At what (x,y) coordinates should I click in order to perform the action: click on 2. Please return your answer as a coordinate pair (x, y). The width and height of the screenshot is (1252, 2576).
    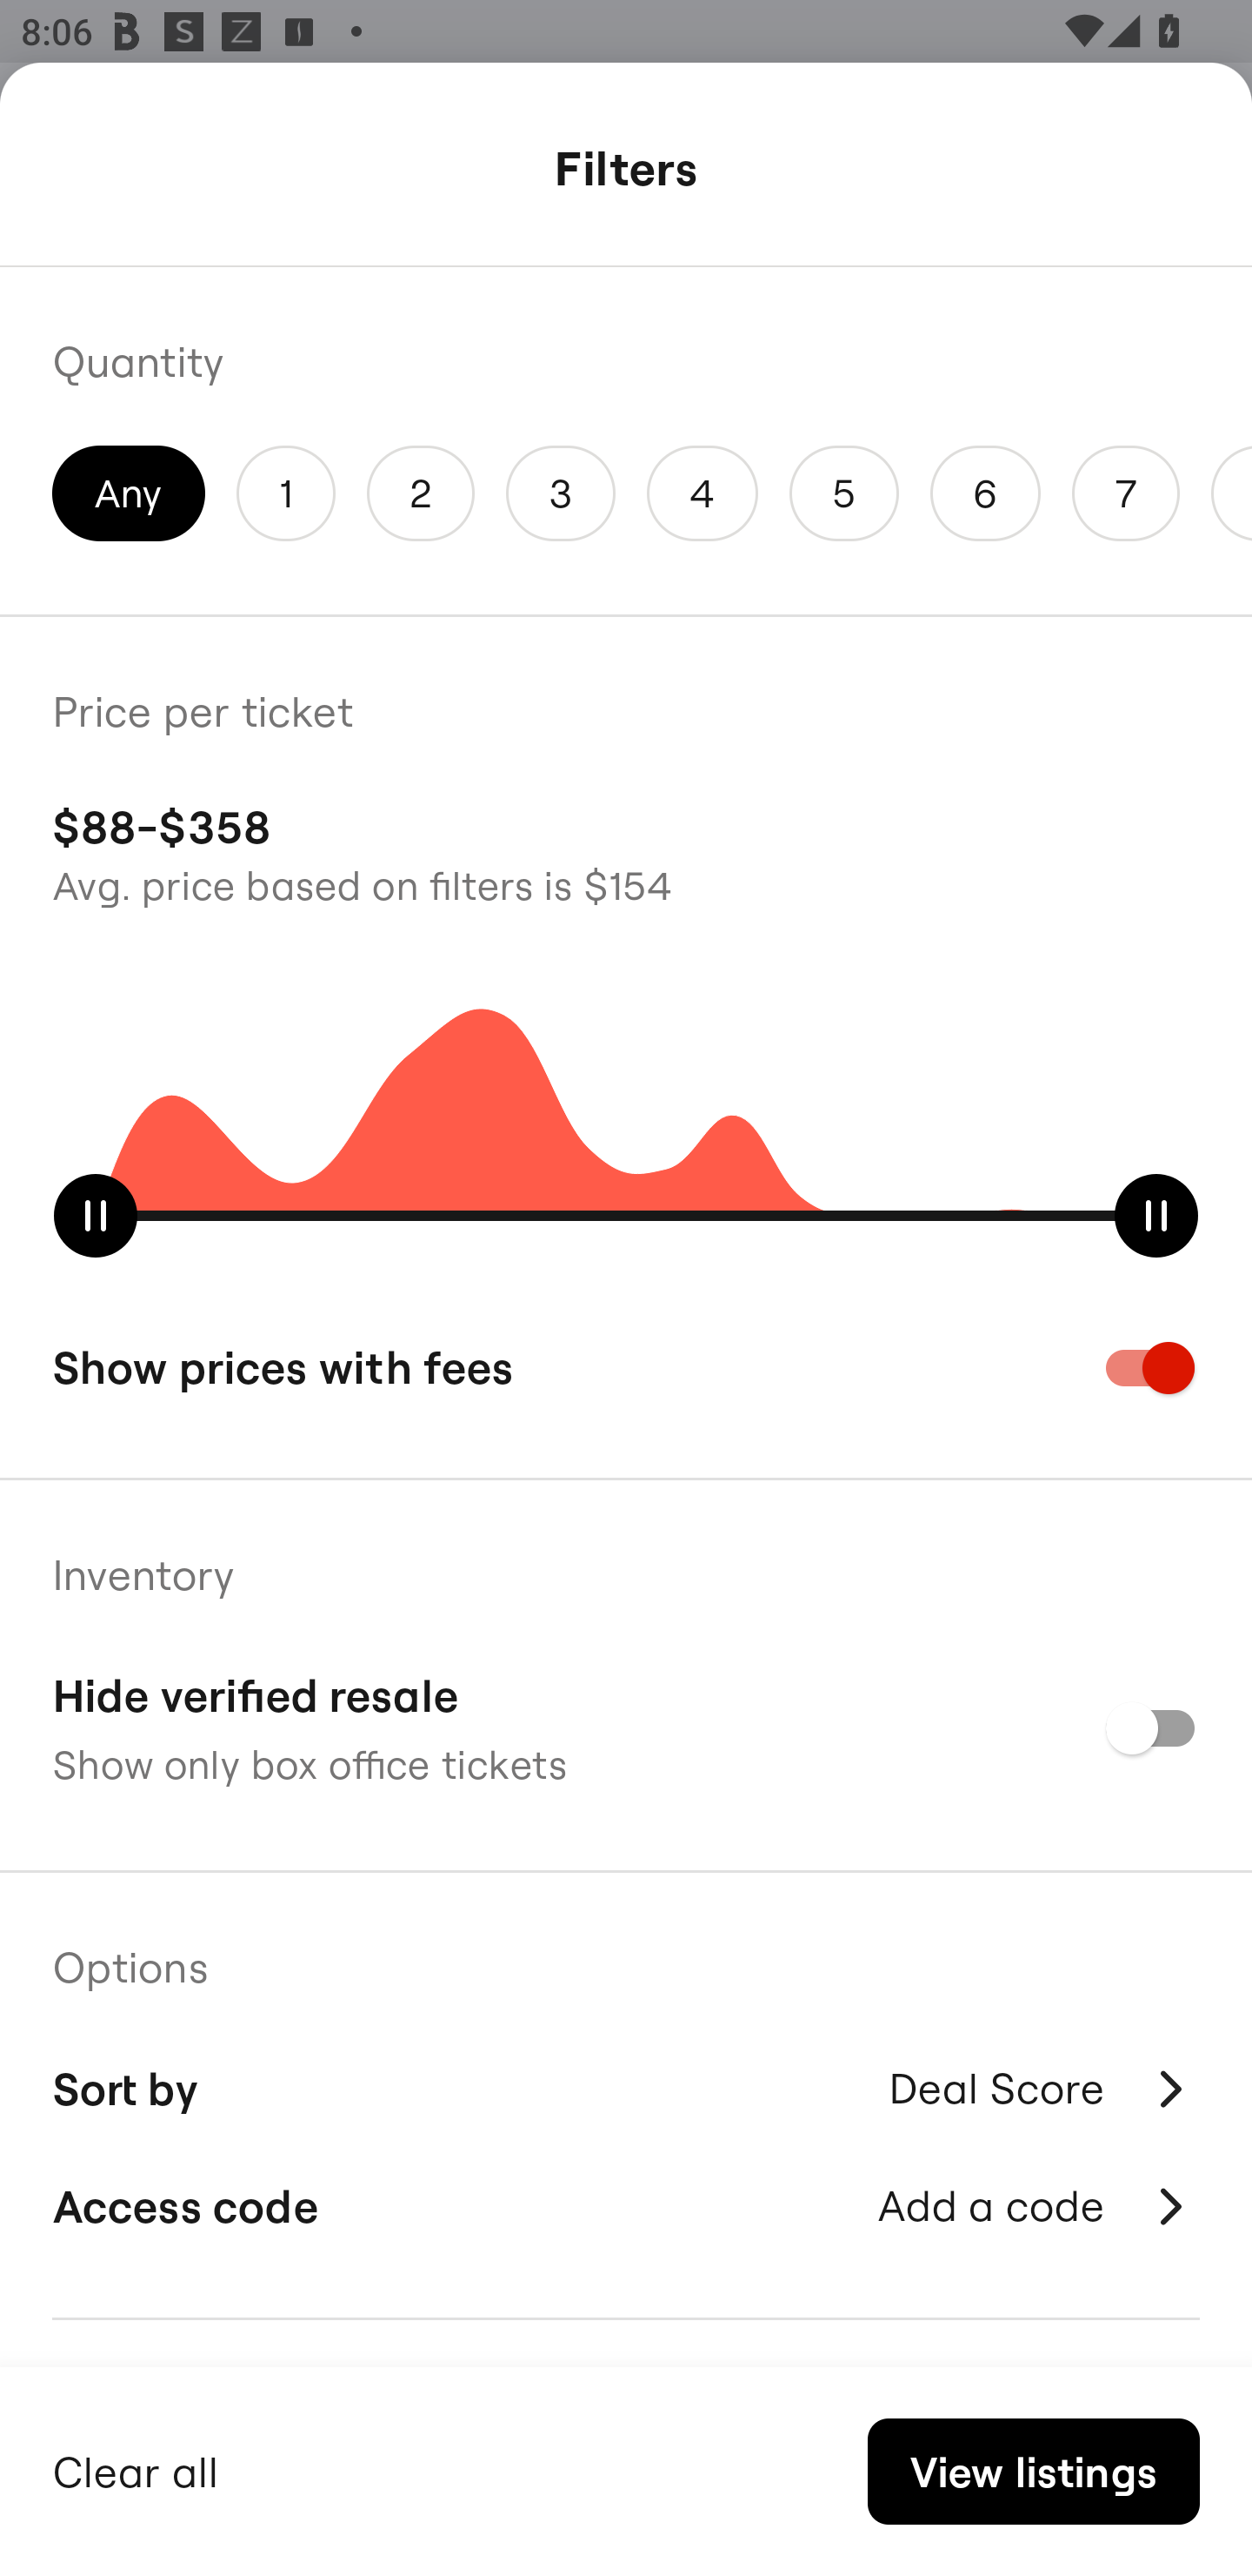
    Looking at the image, I should click on (420, 493).